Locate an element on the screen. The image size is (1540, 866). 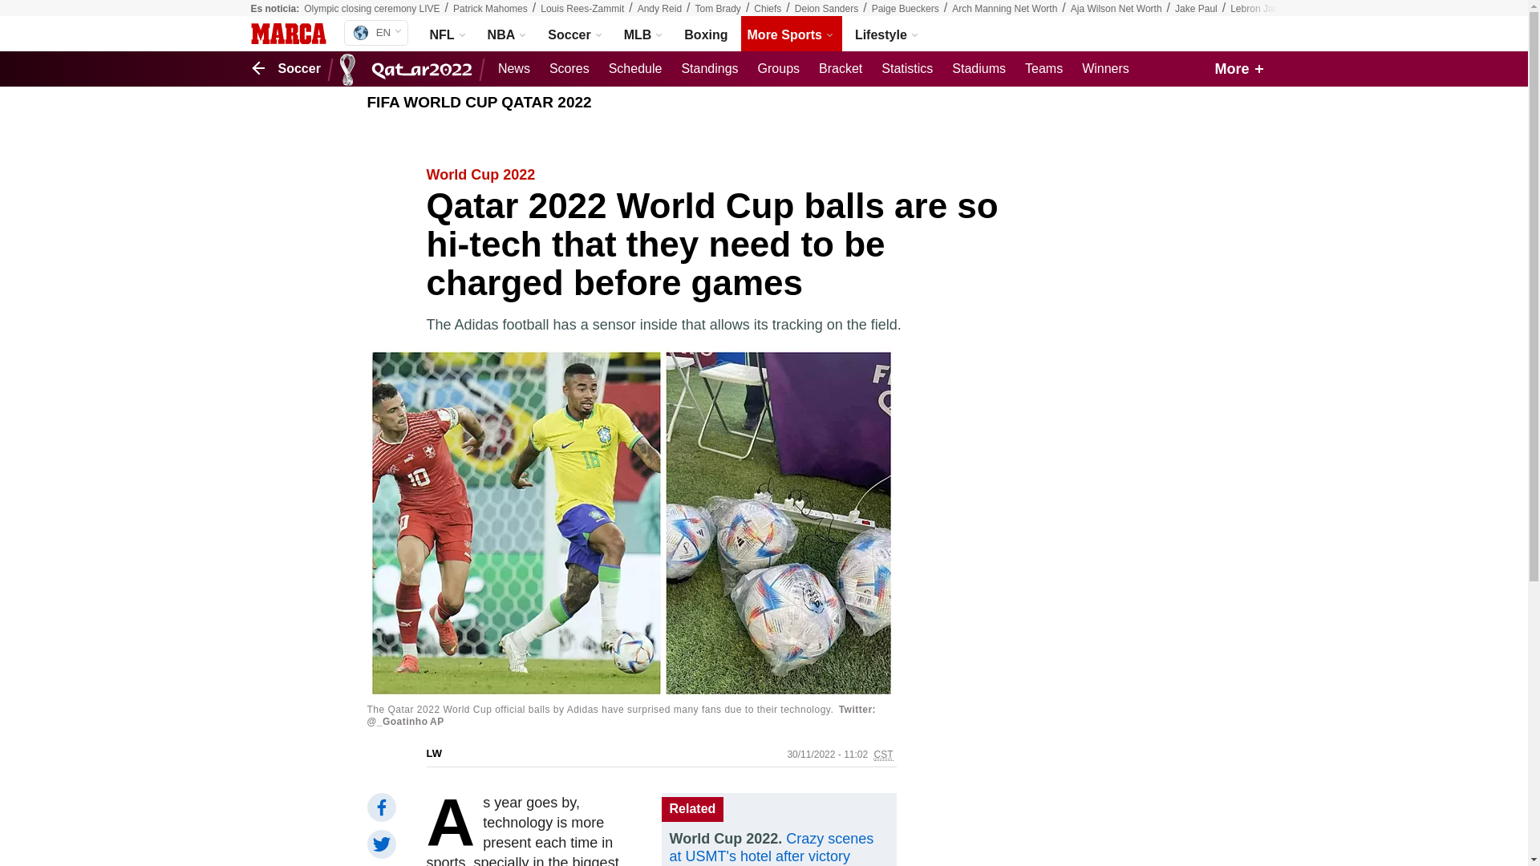
Chiefs is located at coordinates (767, 9).